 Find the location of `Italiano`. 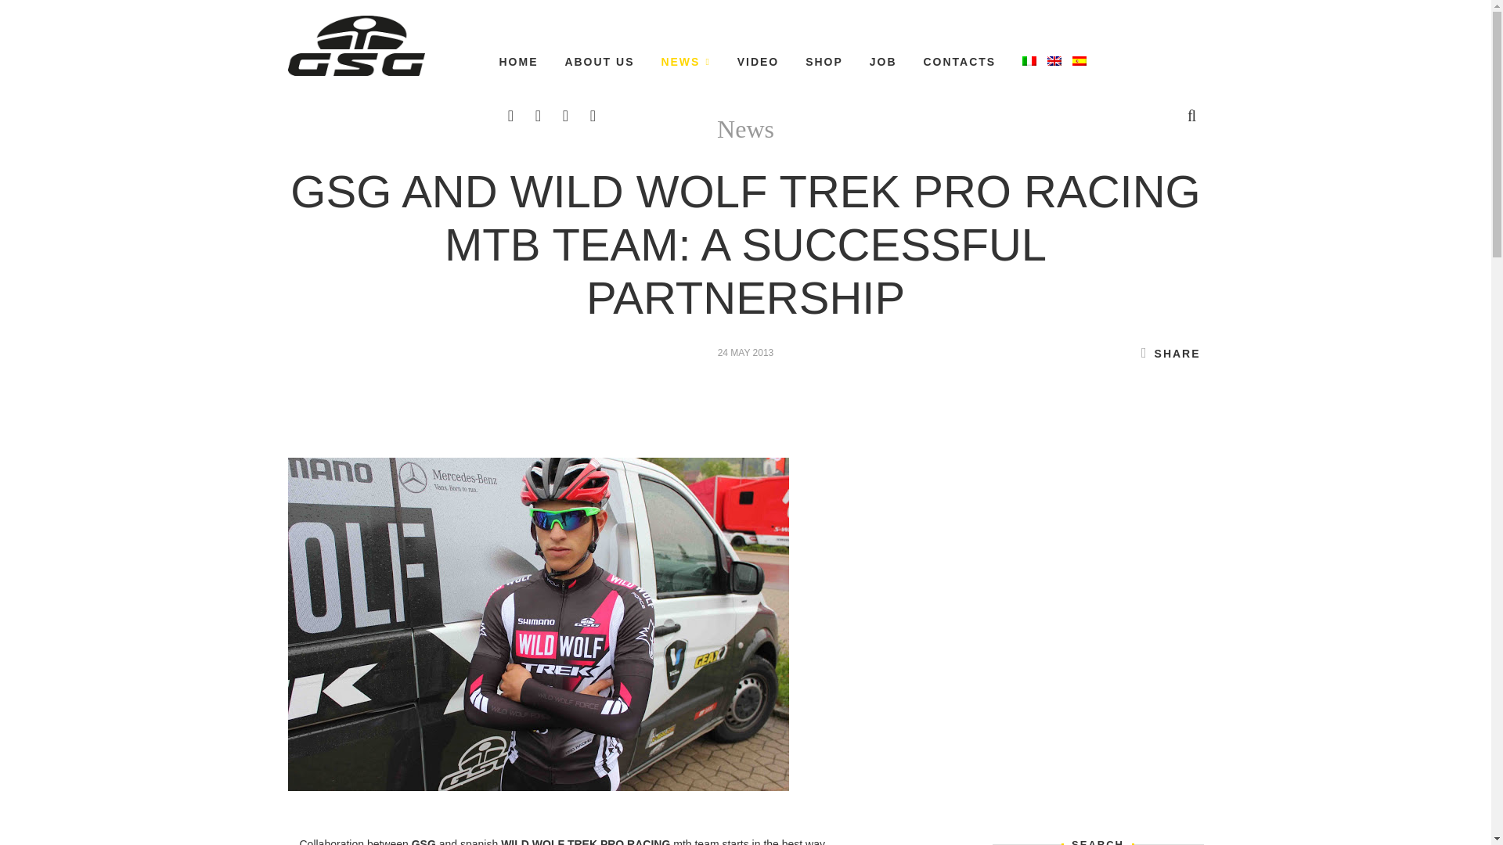

Italiano is located at coordinates (1029, 61).